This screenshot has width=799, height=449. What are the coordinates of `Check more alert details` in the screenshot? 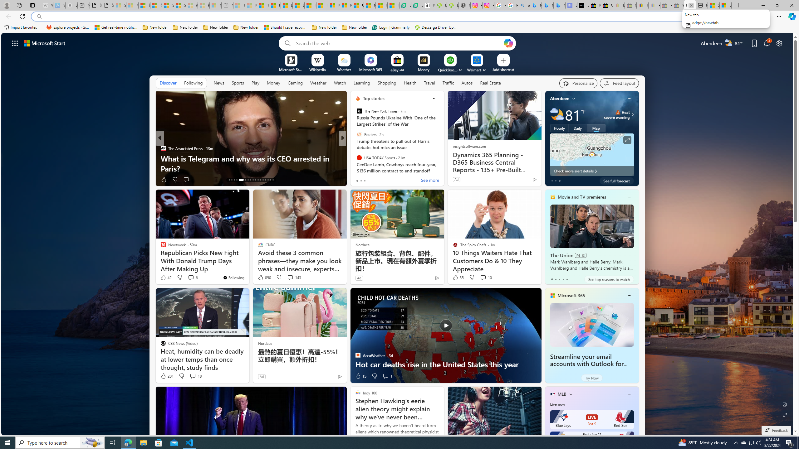 It's located at (592, 171).